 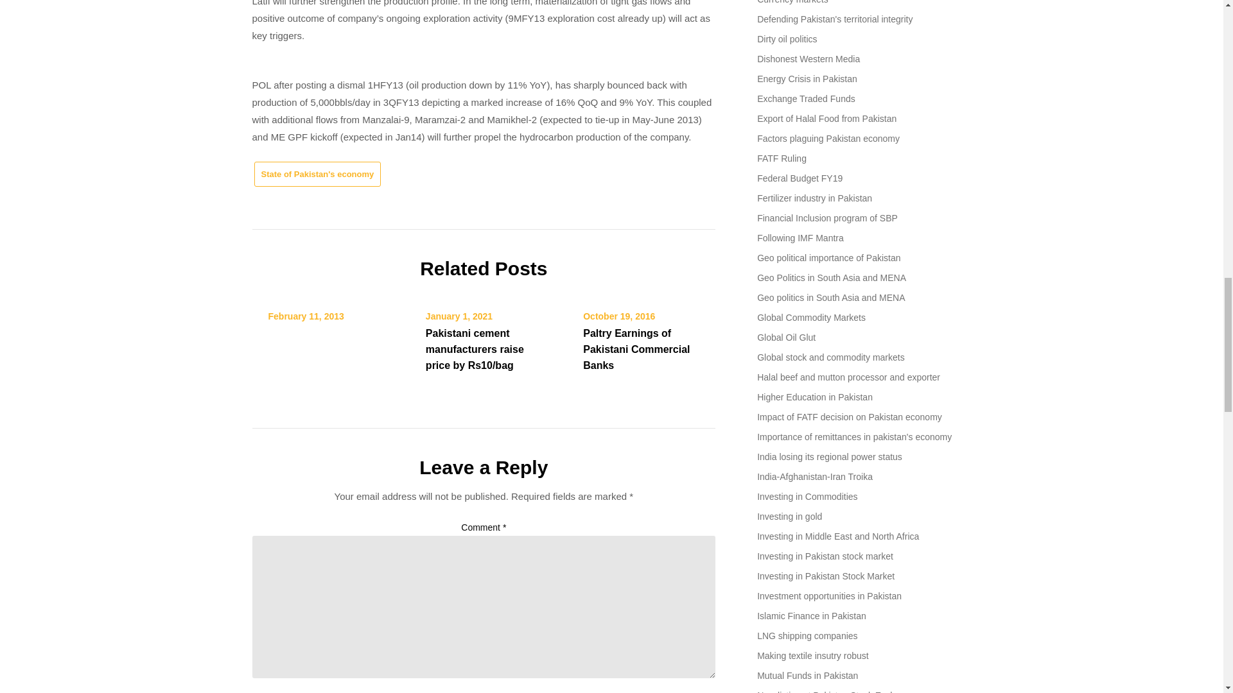 What do you see at coordinates (786, 38) in the screenshot?
I see `Dirty oil politics` at bounding box center [786, 38].